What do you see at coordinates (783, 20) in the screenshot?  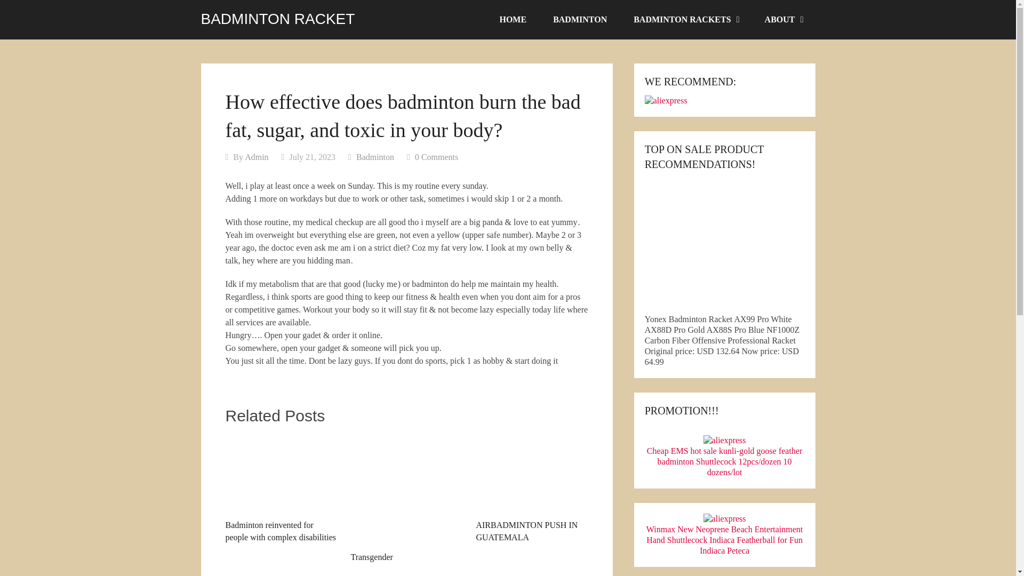 I see `ABOUT` at bounding box center [783, 20].